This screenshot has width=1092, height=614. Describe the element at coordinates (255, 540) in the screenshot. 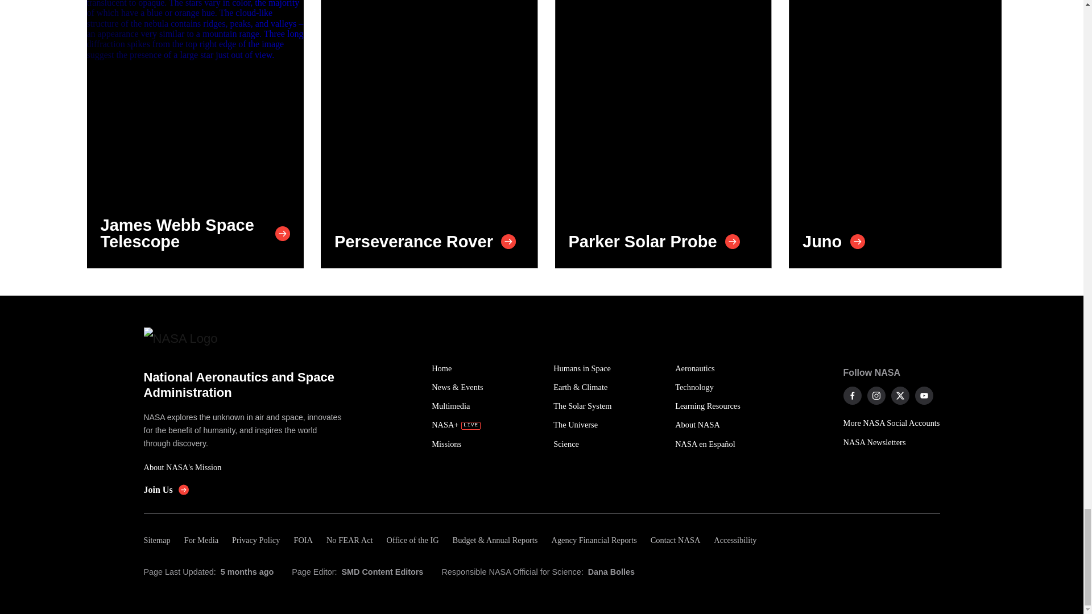

I see `Privacy Policy` at that location.